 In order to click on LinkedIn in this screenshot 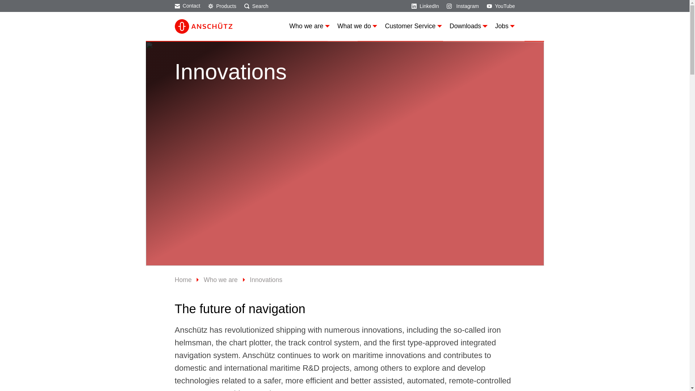, I will do `click(425, 5)`.